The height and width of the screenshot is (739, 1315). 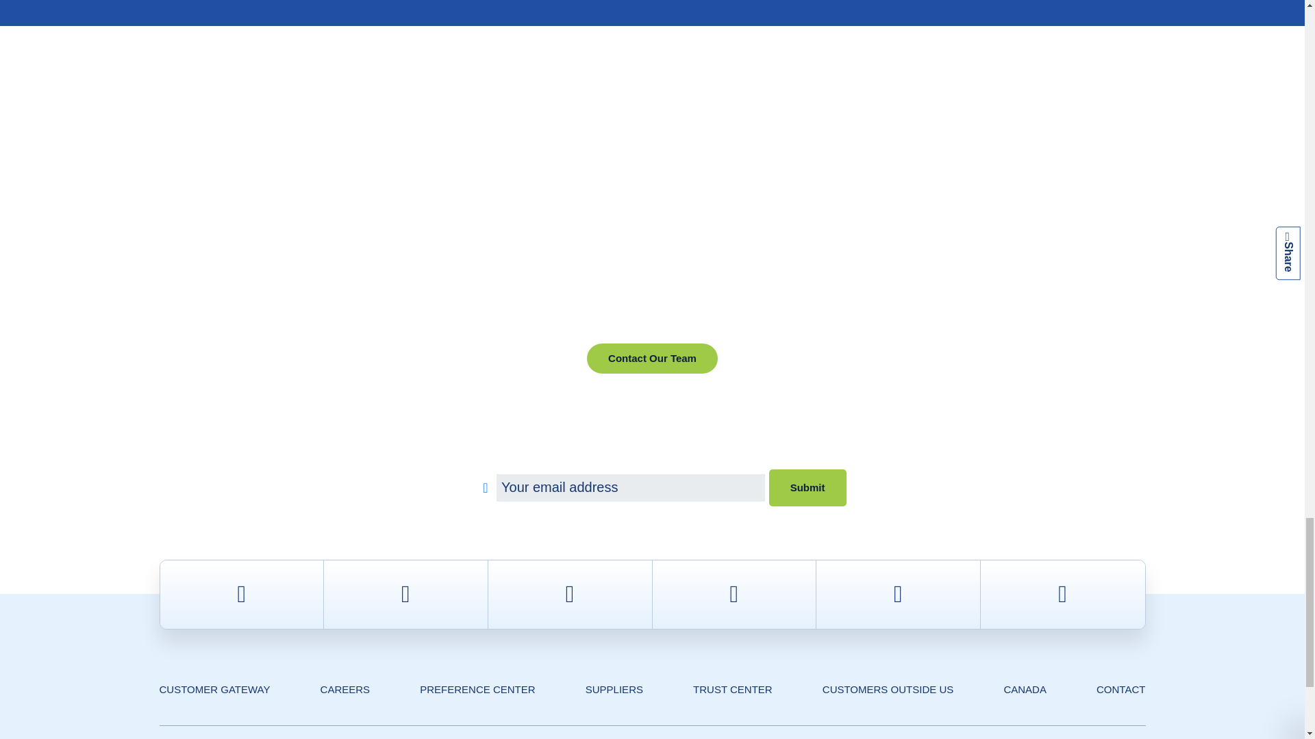 What do you see at coordinates (733, 690) in the screenshot?
I see `Trust Center` at bounding box center [733, 690].